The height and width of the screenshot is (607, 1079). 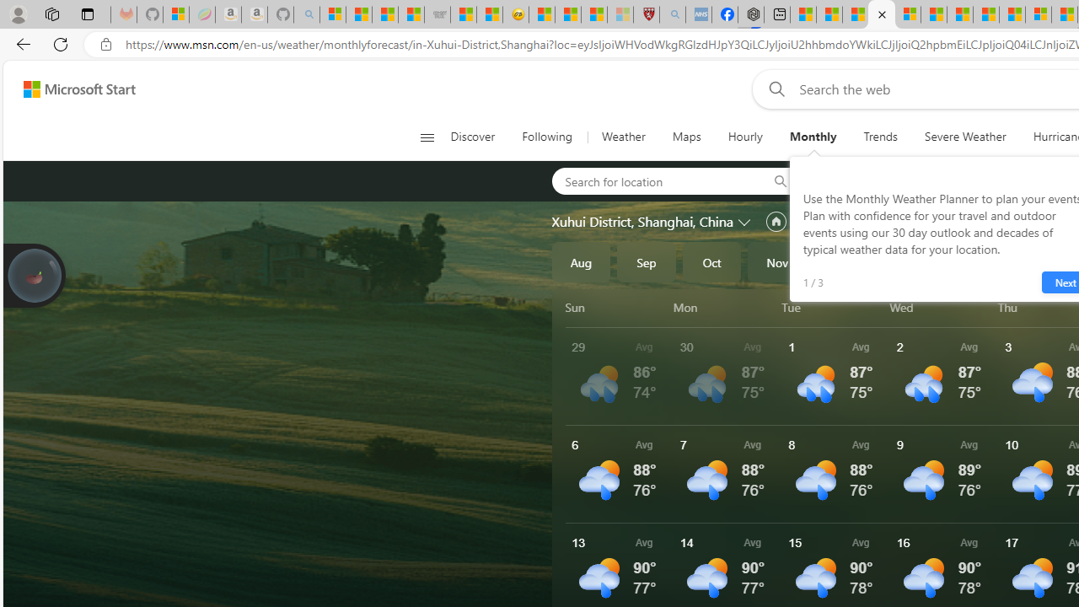 I want to click on Set as primary location, so click(x=776, y=222).